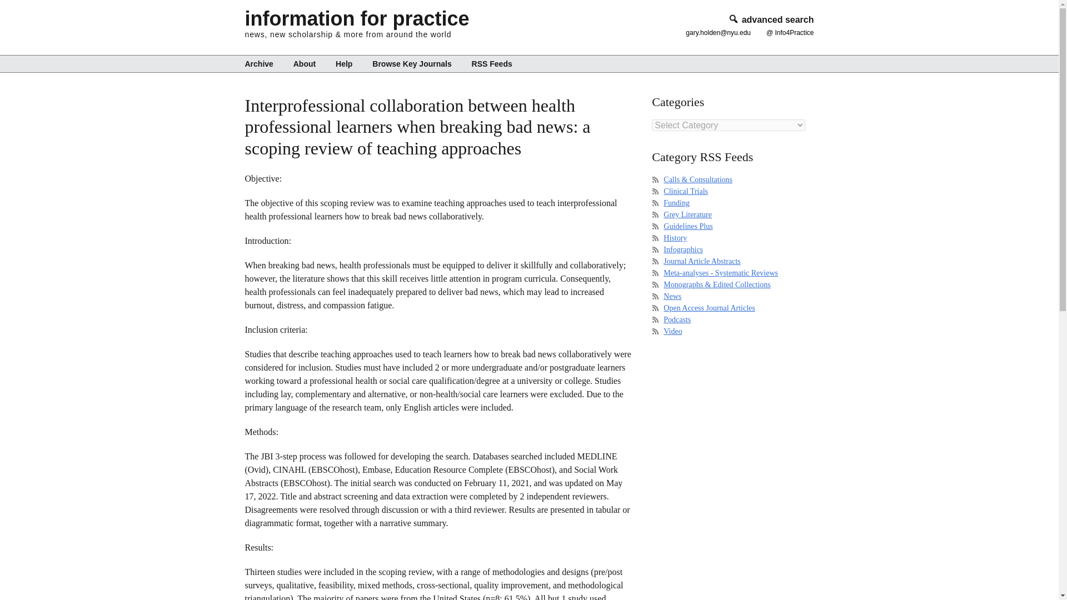 The image size is (1067, 600). I want to click on advanced search, so click(770, 20).